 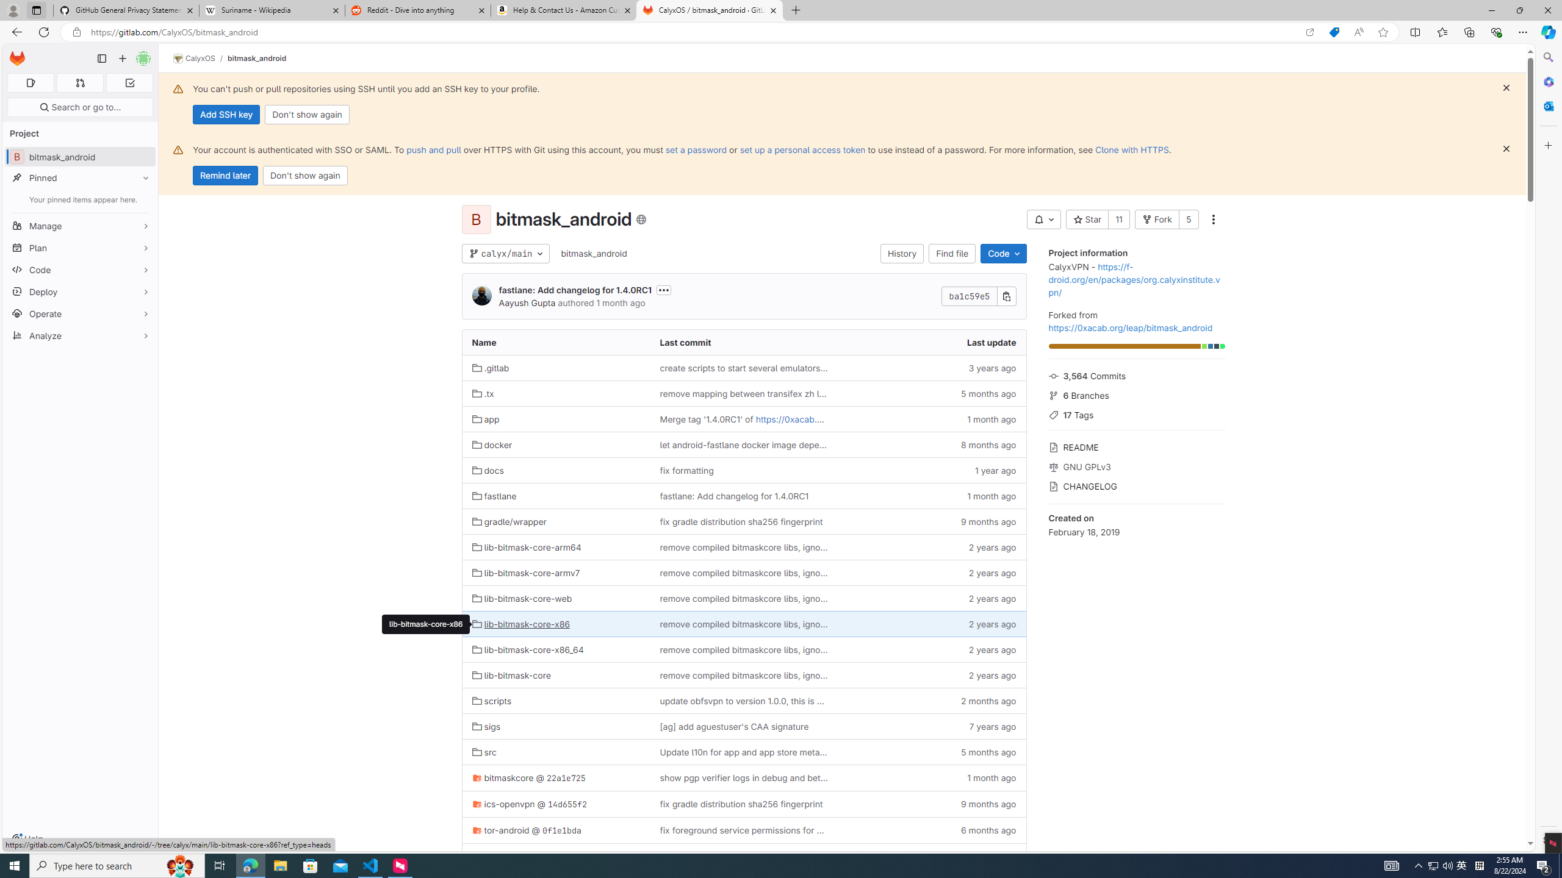 What do you see at coordinates (15, 54) in the screenshot?
I see `Skip to main content` at bounding box center [15, 54].